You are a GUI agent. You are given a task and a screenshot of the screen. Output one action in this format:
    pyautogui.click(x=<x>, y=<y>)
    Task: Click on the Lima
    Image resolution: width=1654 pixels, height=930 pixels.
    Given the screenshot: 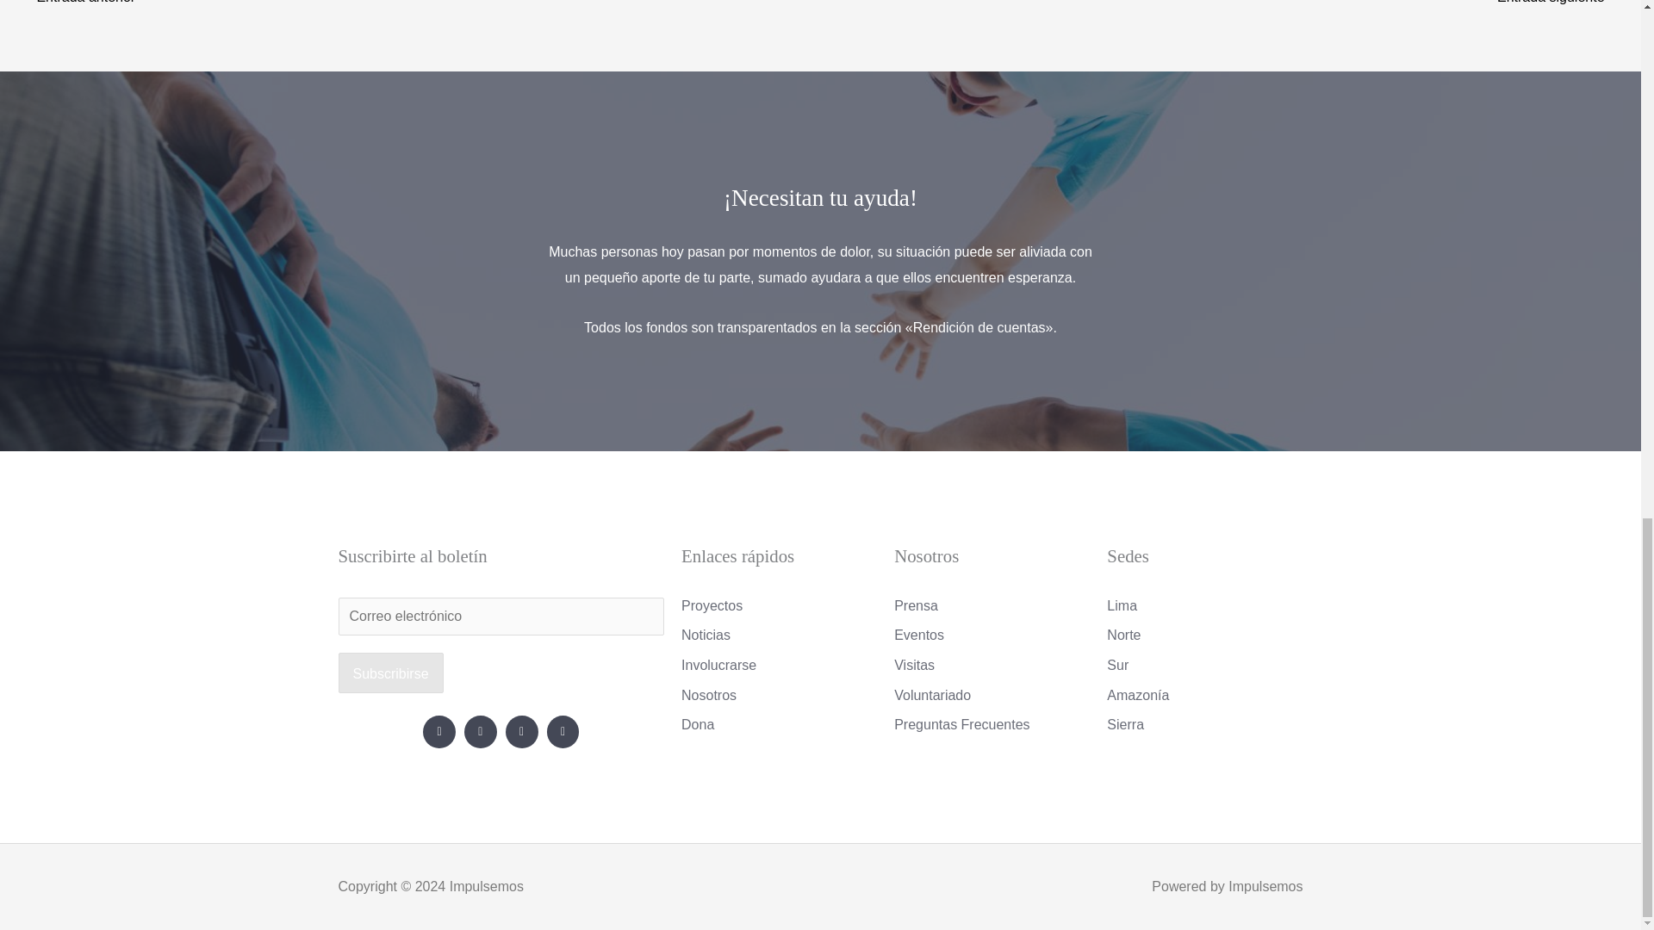 What is the action you would take?
    pyautogui.click(x=1204, y=606)
    